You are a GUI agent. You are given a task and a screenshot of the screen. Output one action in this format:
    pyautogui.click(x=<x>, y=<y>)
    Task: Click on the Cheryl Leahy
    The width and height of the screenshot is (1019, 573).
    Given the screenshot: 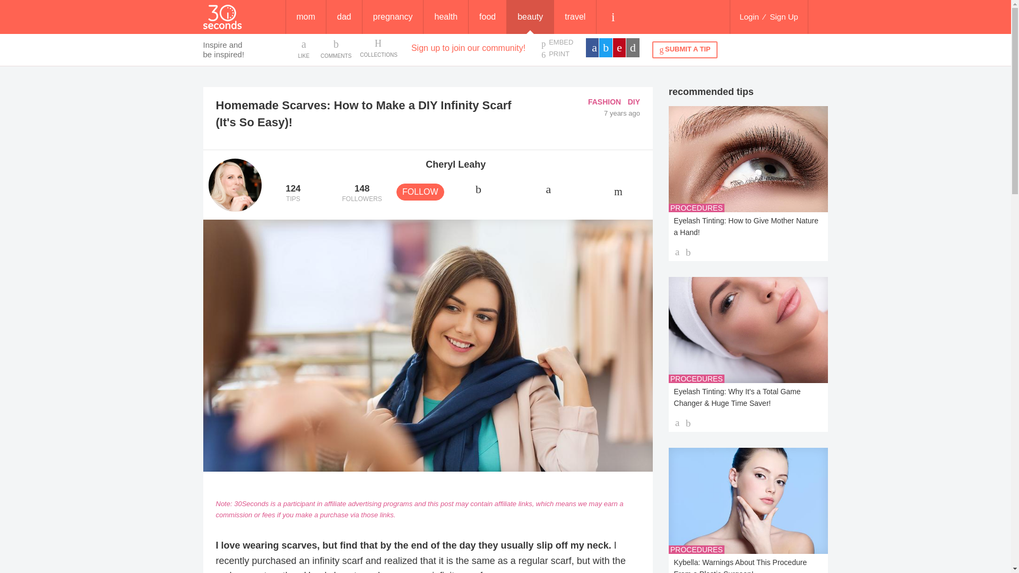 What is the action you would take?
    pyautogui.click(x=393, y=17)
    